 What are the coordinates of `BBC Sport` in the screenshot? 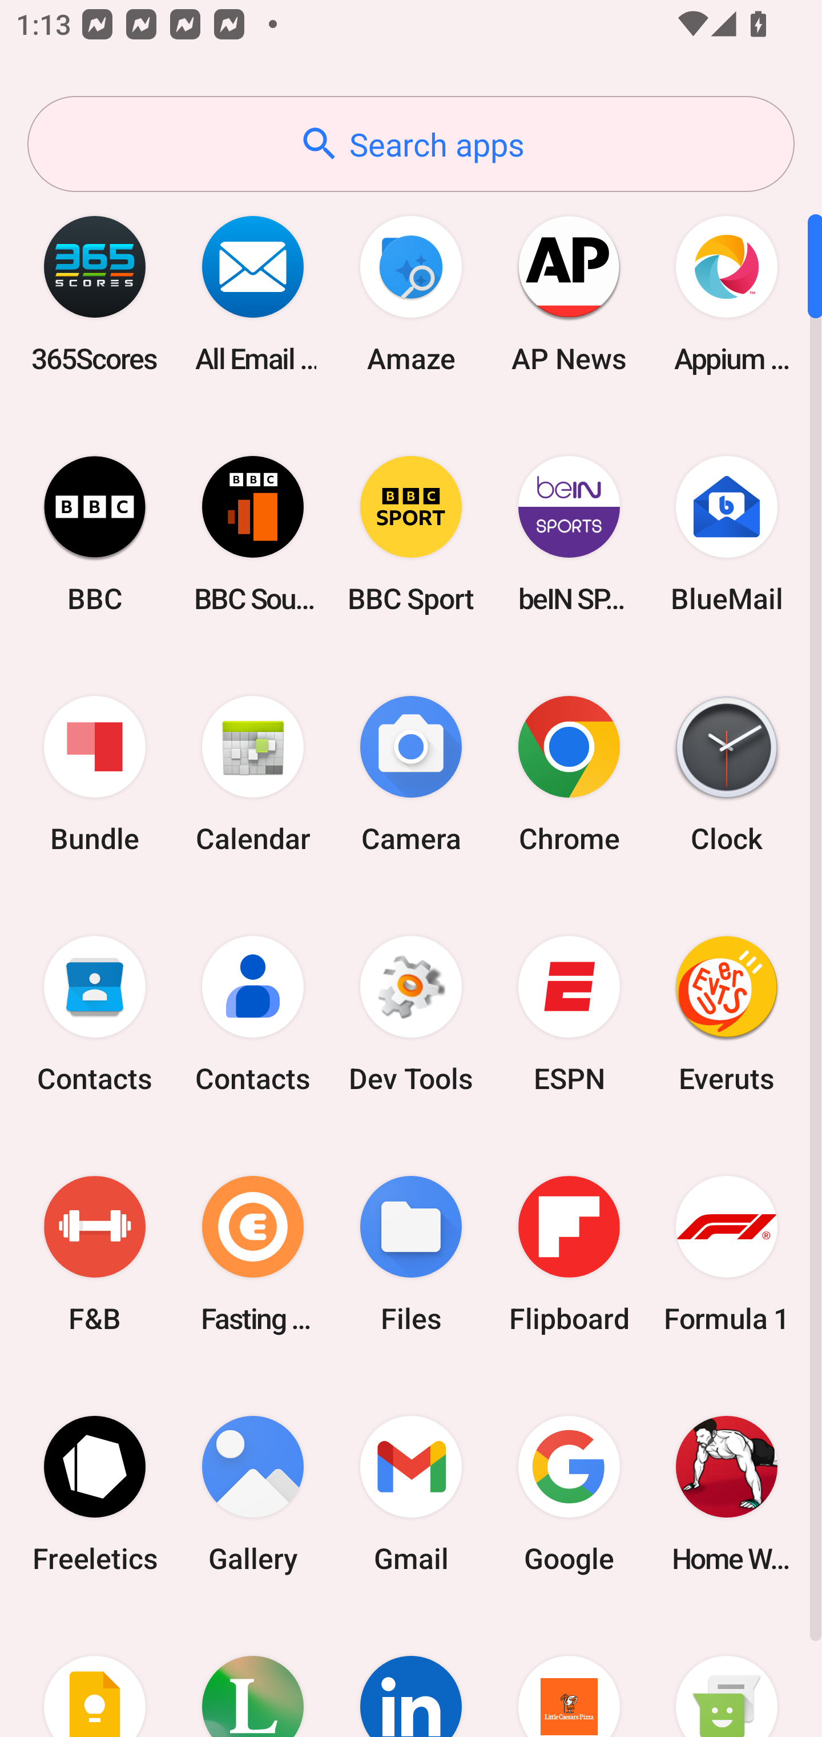 It's located at (411, 534).